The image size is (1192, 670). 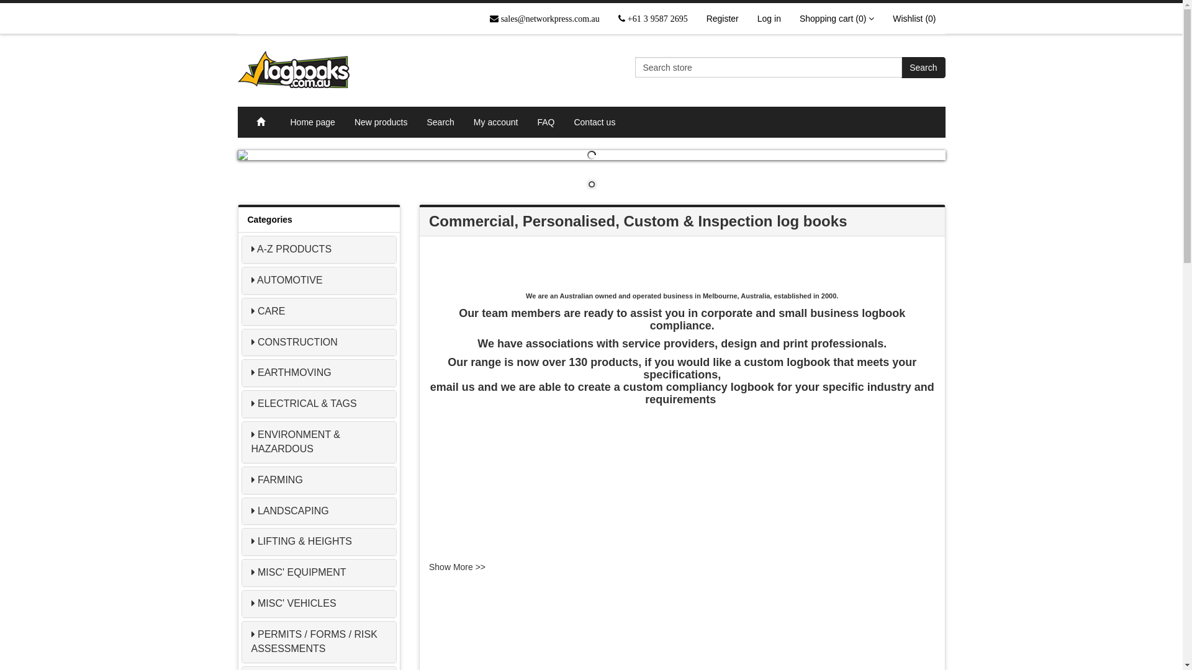 I want to click on EARTHMOVING, so click(x=294, y=372).